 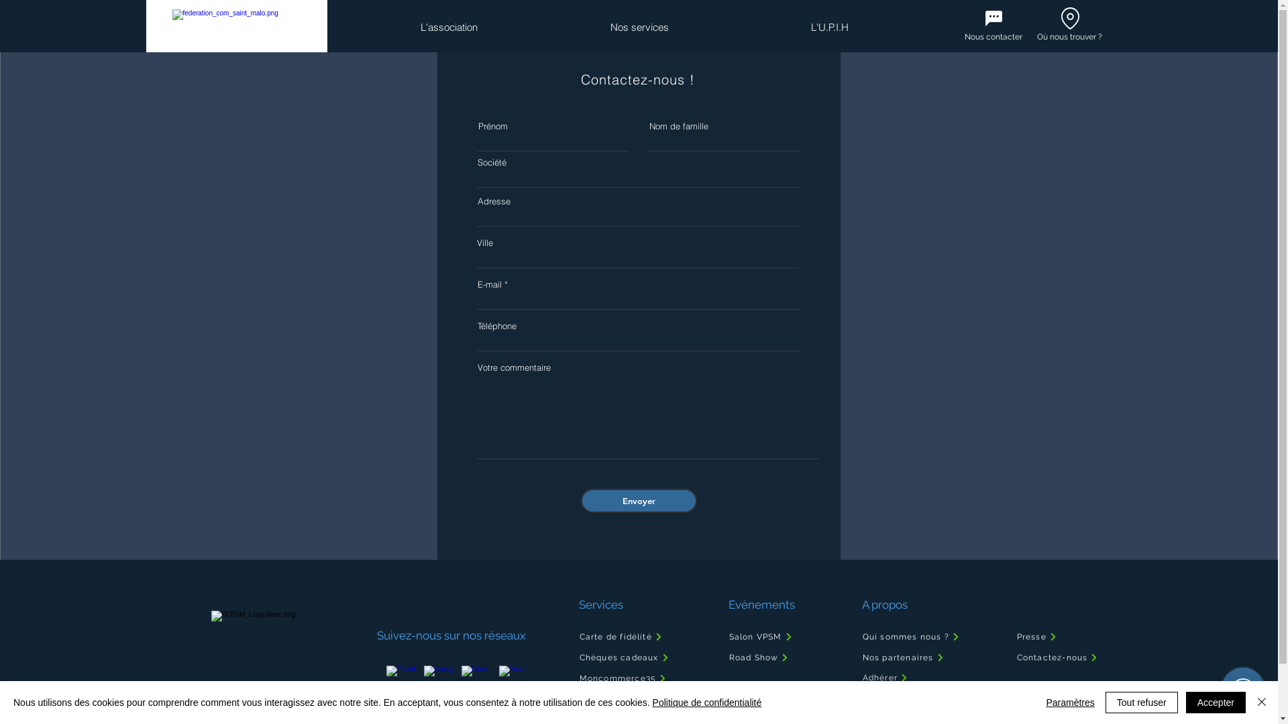 I want to click on Qui sommes nous ?, so click(x=928, y=637).